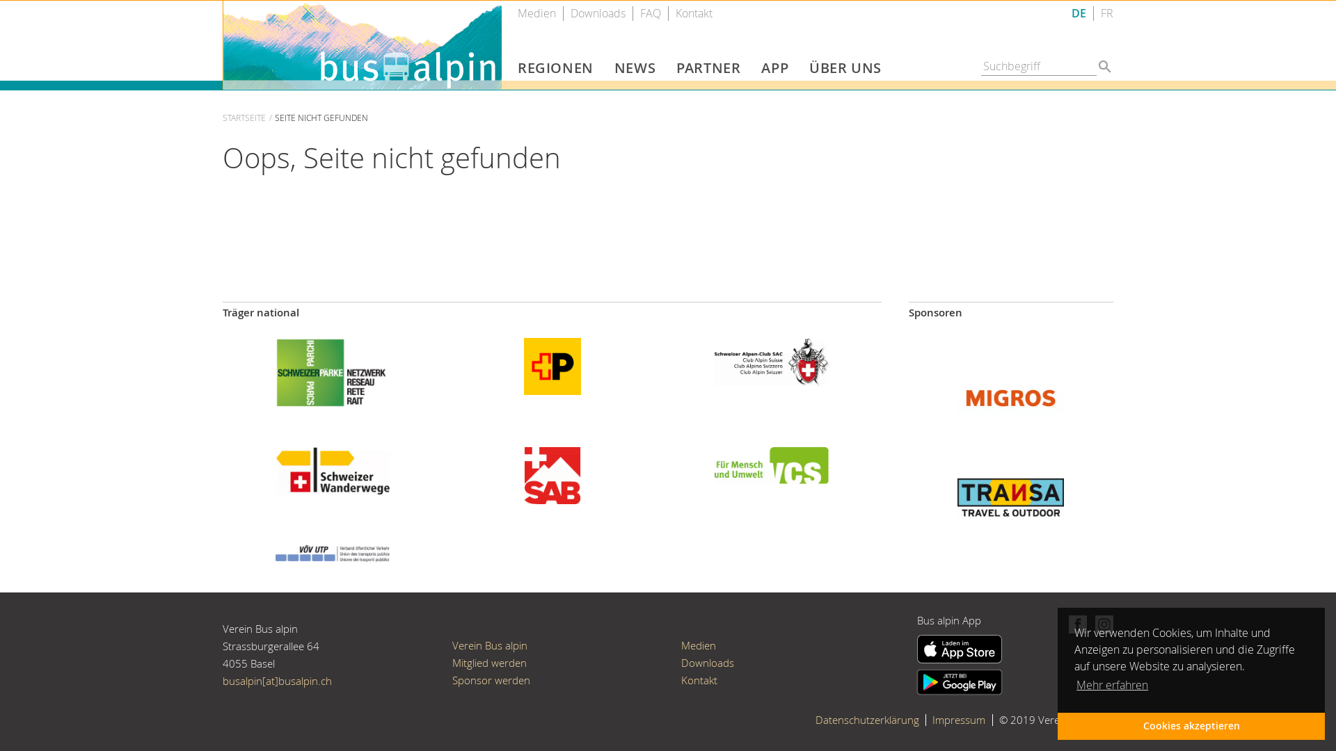  Describe the element at coordinates (699, 680) in the screenshot. I see `Kontakt` at that location.